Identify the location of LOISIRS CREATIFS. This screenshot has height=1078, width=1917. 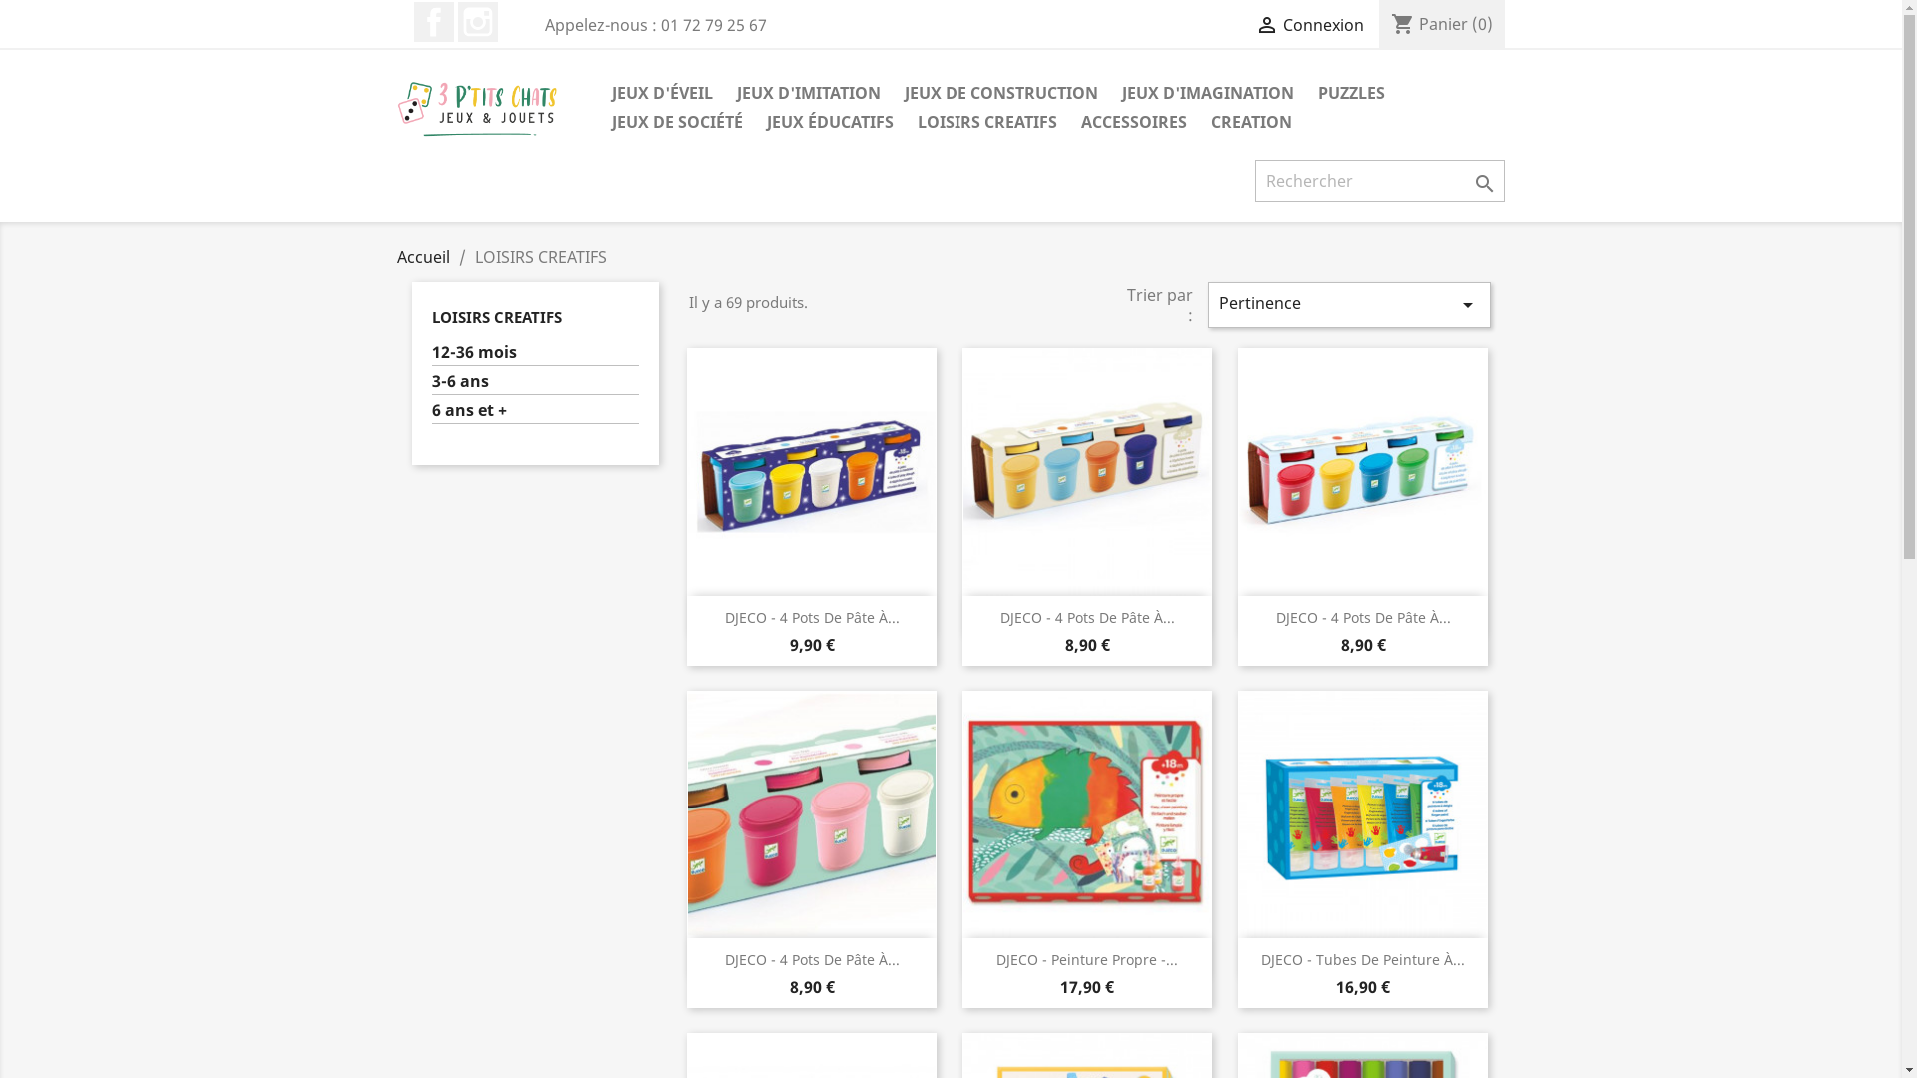
(986, 124).